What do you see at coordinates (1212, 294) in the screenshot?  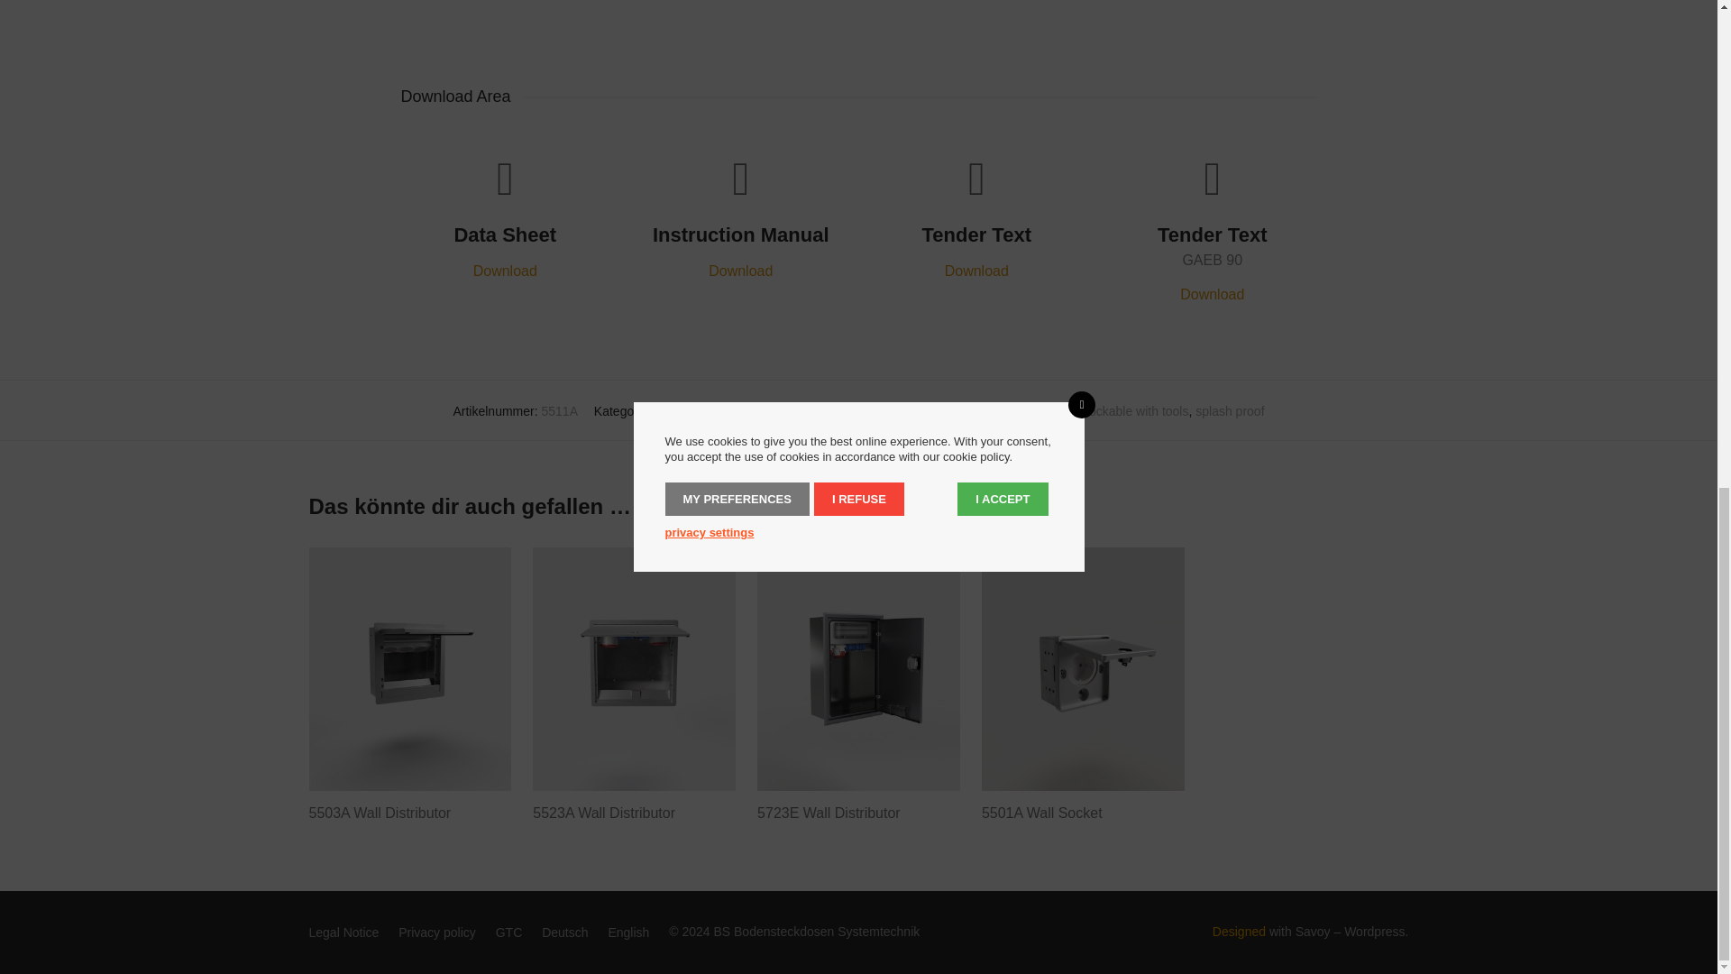 I see `Download` at bounding box center [1212, 294].